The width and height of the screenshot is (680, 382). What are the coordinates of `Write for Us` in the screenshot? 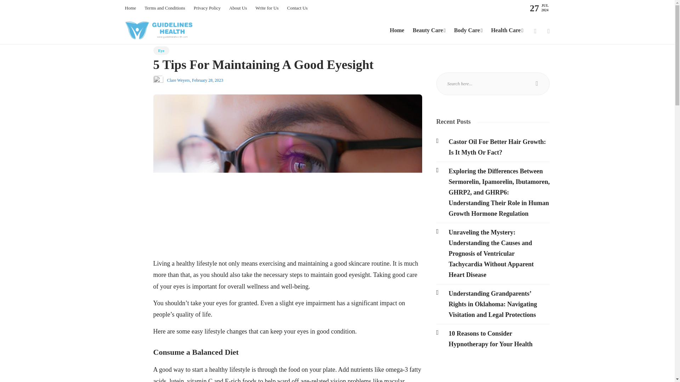 It's located at (267, 8).